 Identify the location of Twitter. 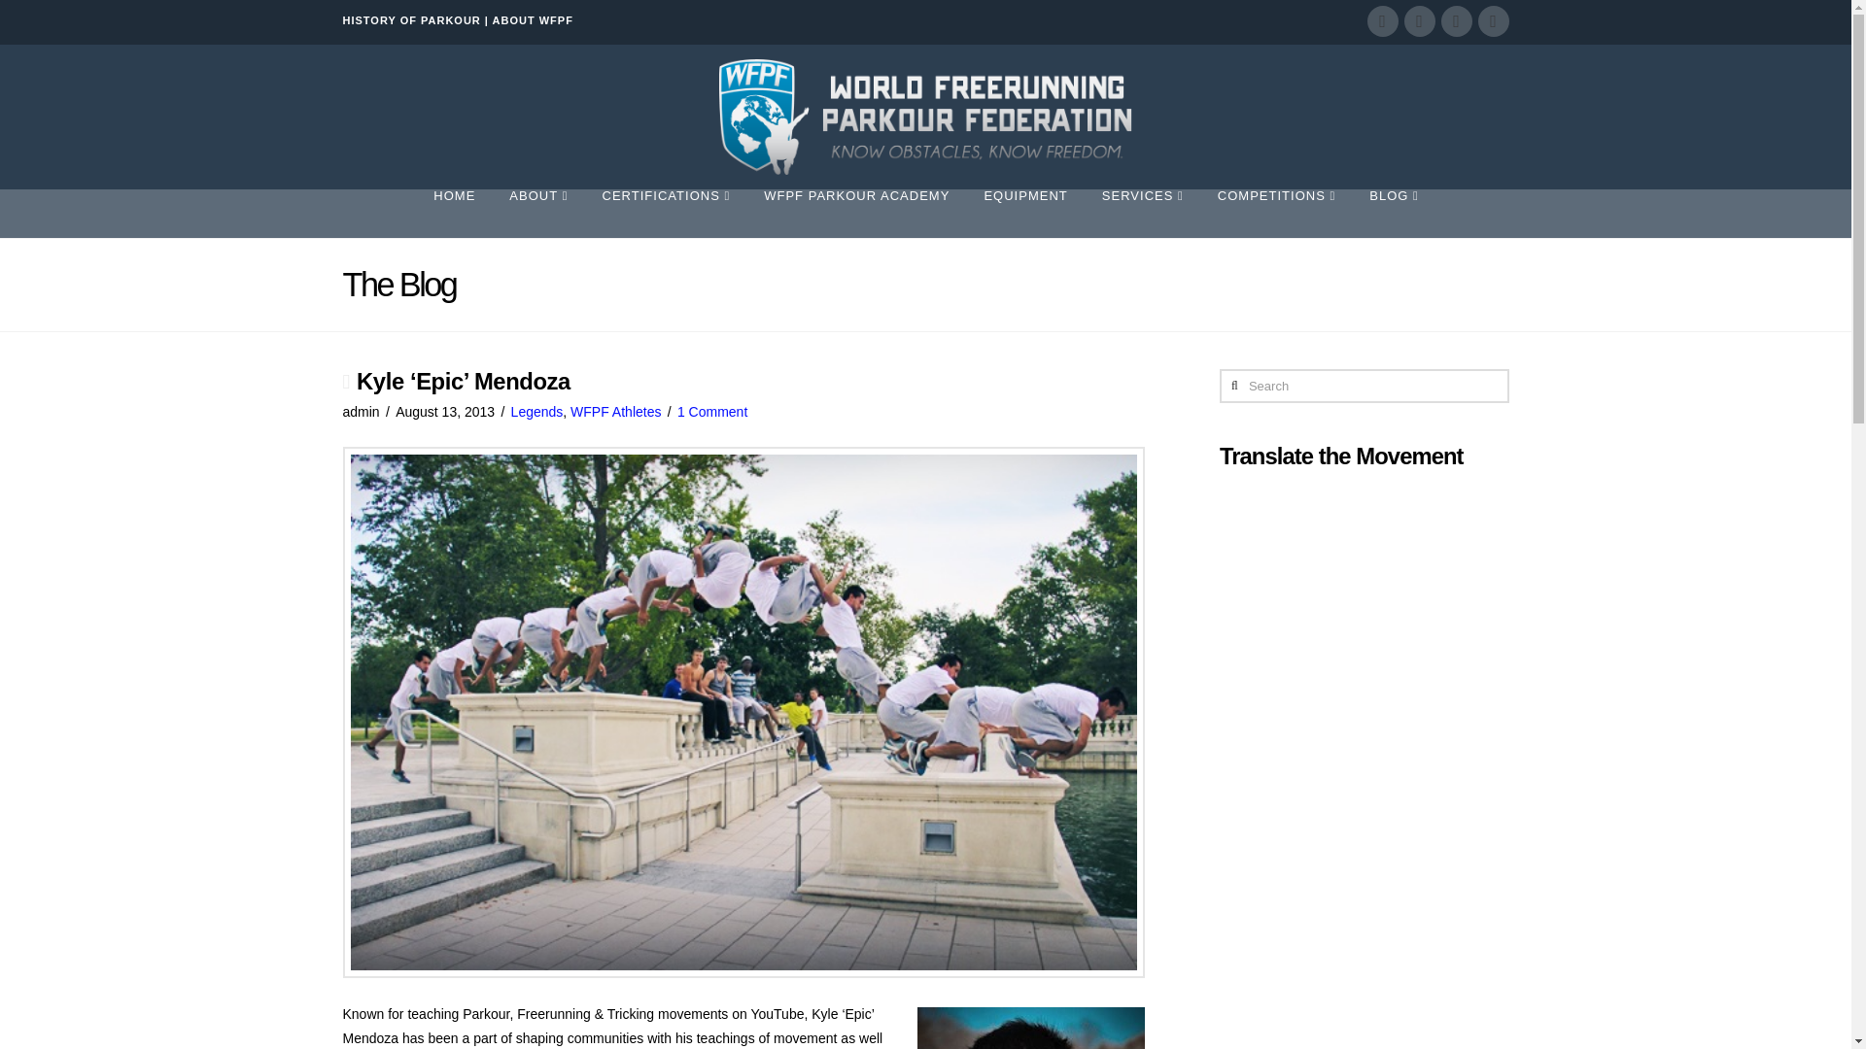
(1419, 21).